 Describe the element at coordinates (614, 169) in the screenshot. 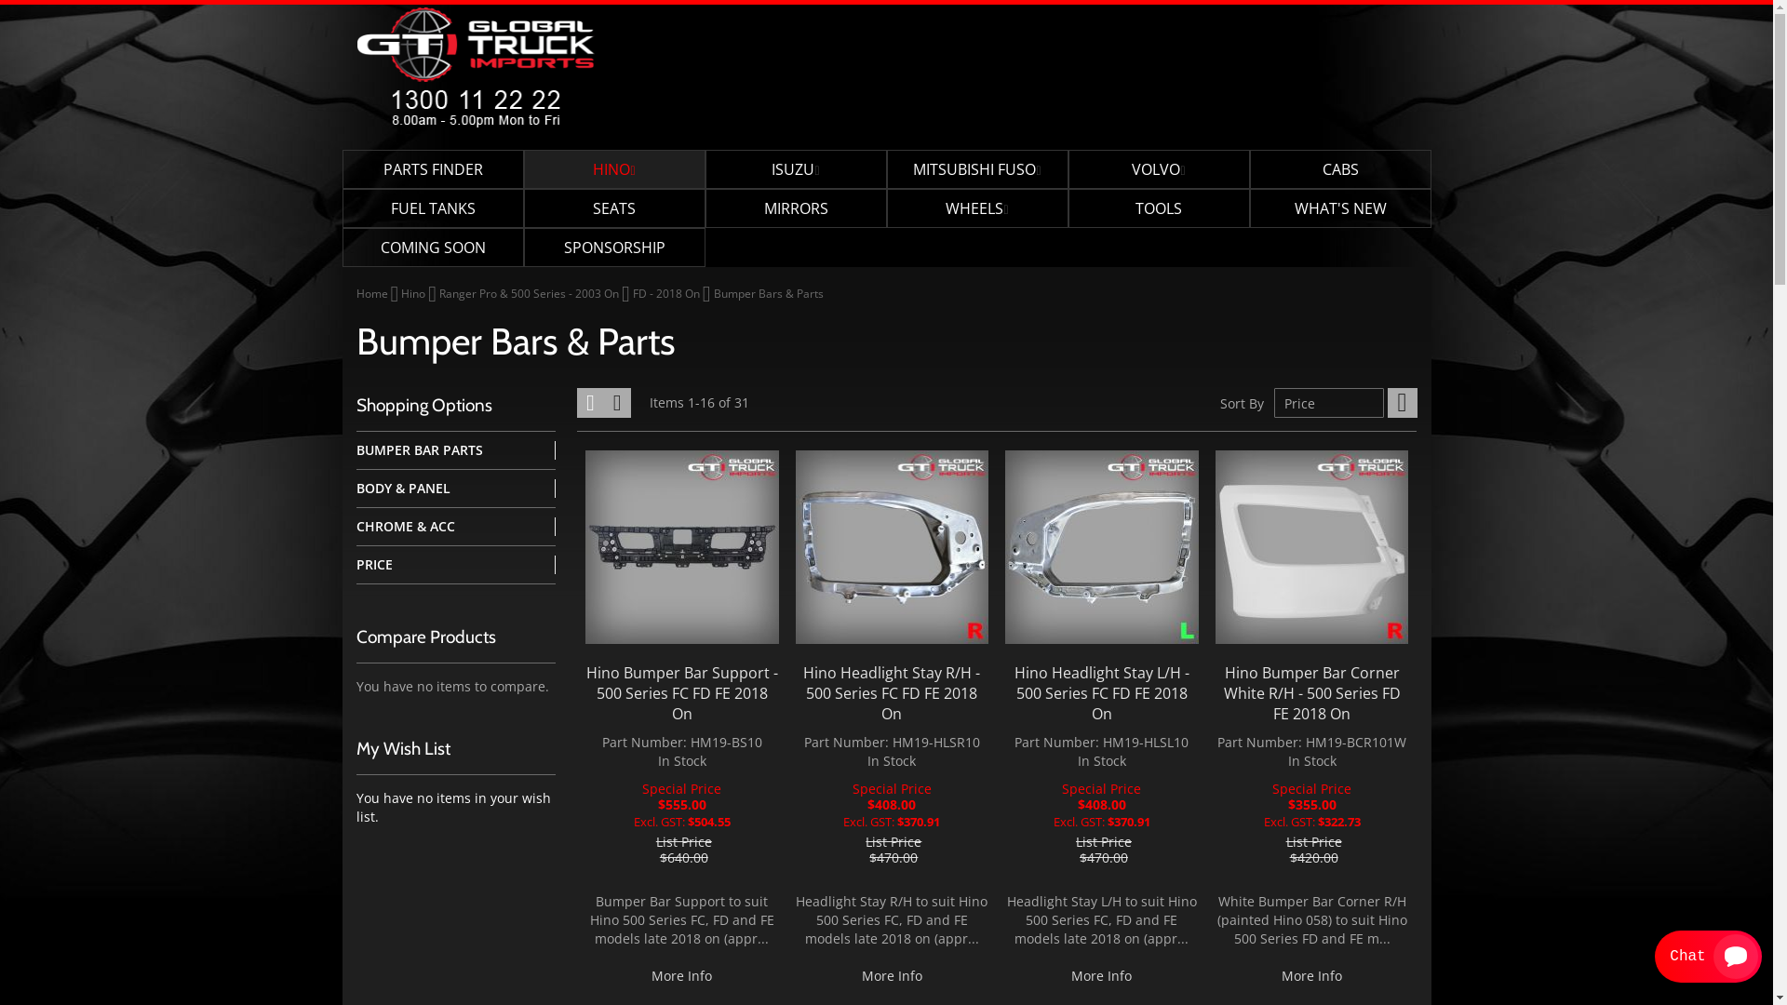

I see `HINO` at that location.